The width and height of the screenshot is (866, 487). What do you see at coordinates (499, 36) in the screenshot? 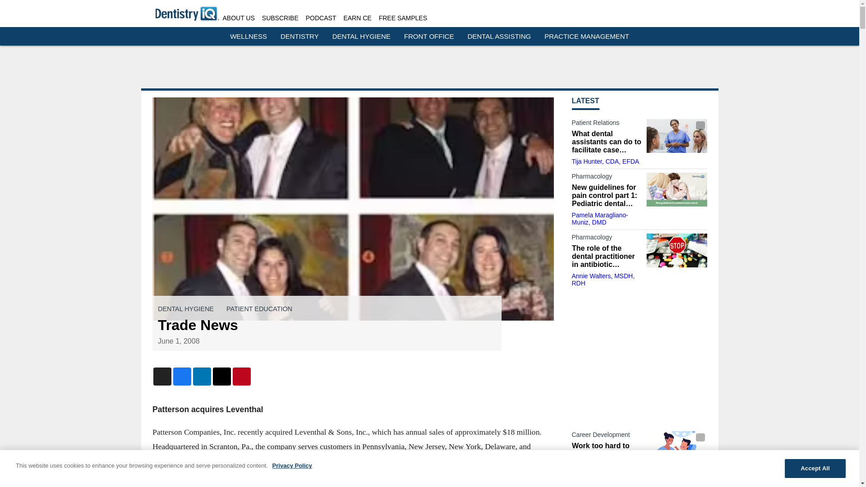
I see `DENTAL ASSISTING` at bounding box center [499, 36].